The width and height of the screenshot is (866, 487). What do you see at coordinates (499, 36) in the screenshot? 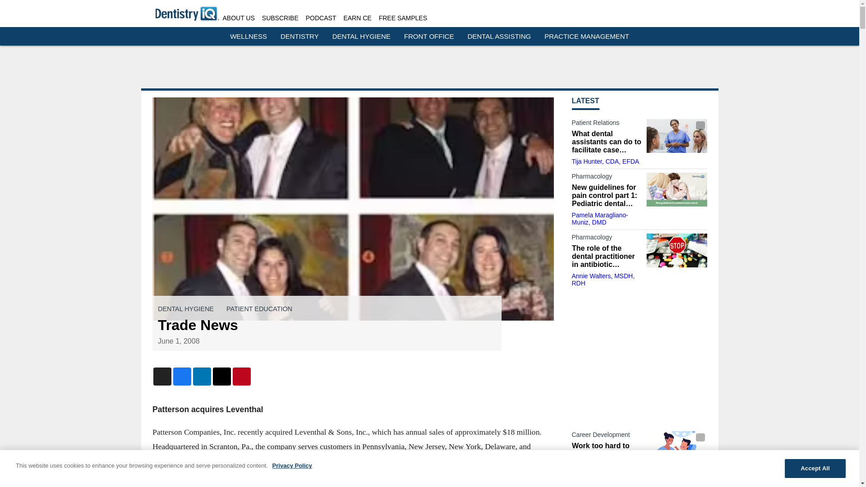
I see `DENTAL ASSISTING` at bounding box center [499, 36].